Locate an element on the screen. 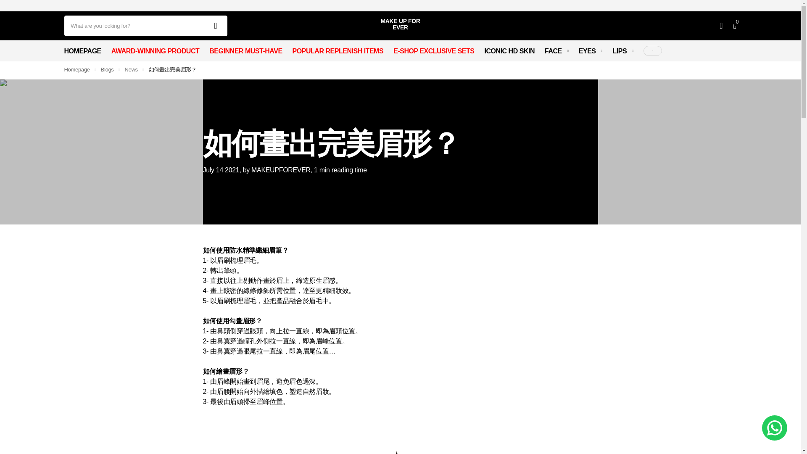  Home is located at coordinates (76, 69).